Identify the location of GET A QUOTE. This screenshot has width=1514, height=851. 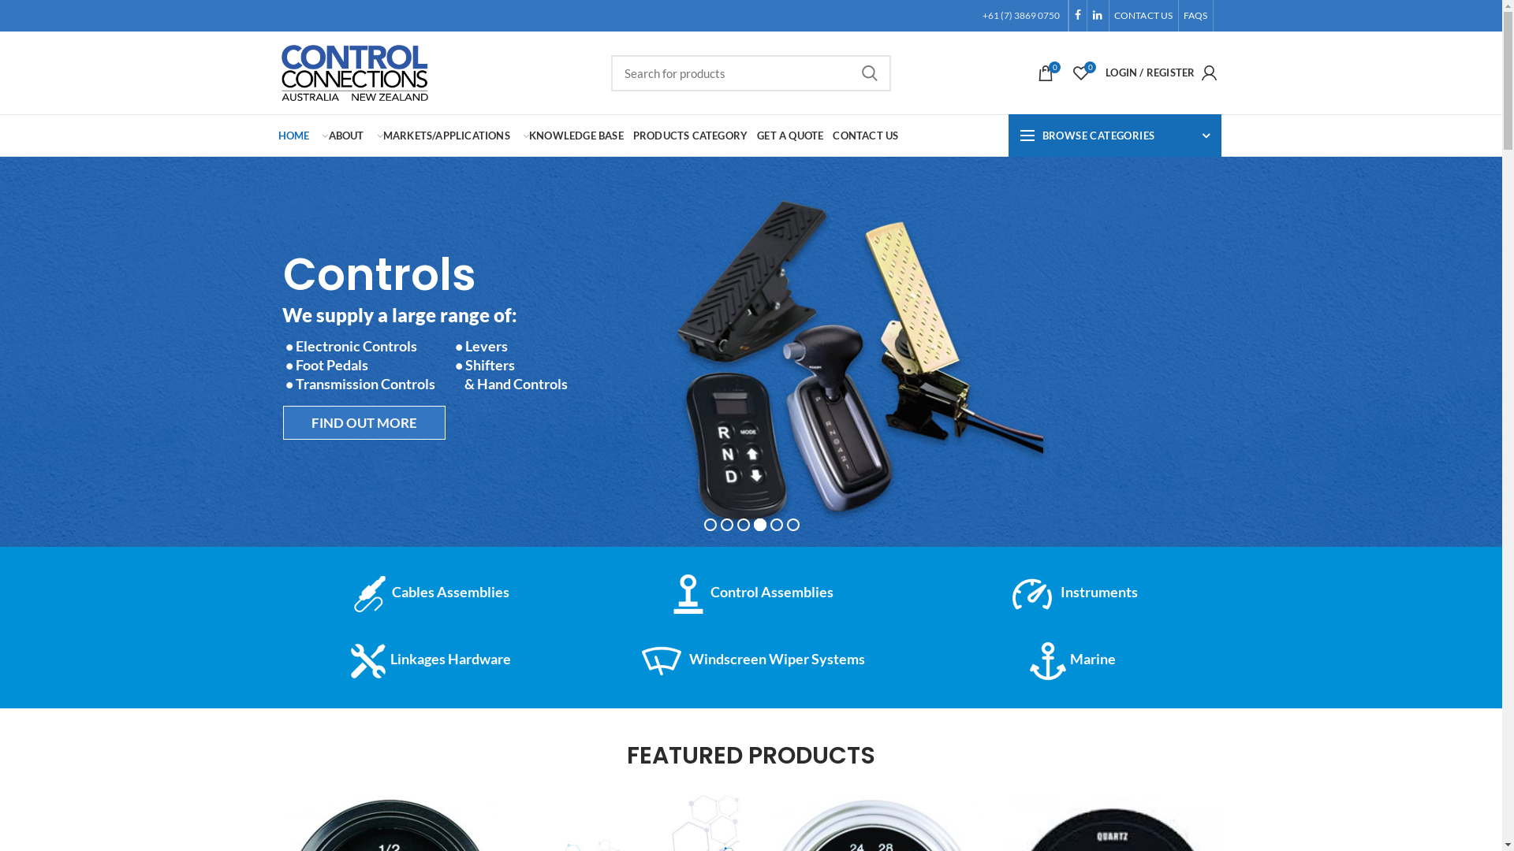
(790, 136).